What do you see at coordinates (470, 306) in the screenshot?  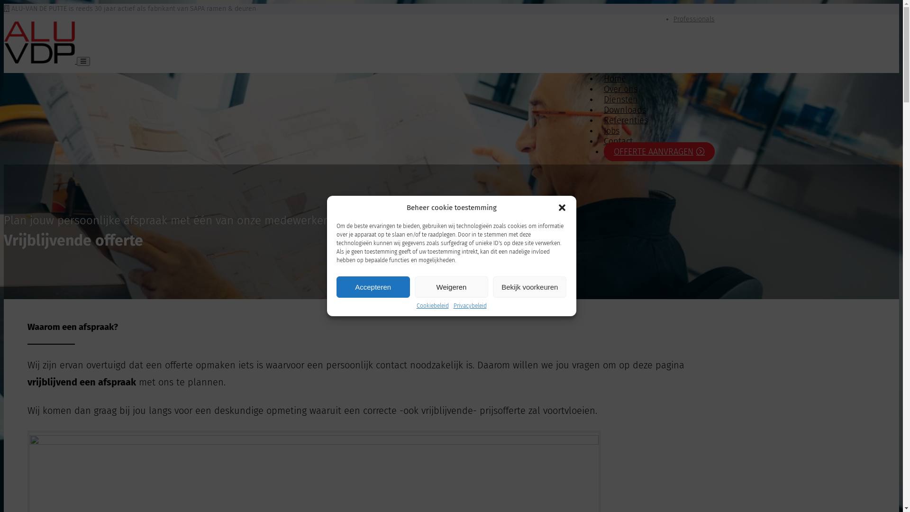 I see `Privacybeleid` at bounding box center [470, 306].